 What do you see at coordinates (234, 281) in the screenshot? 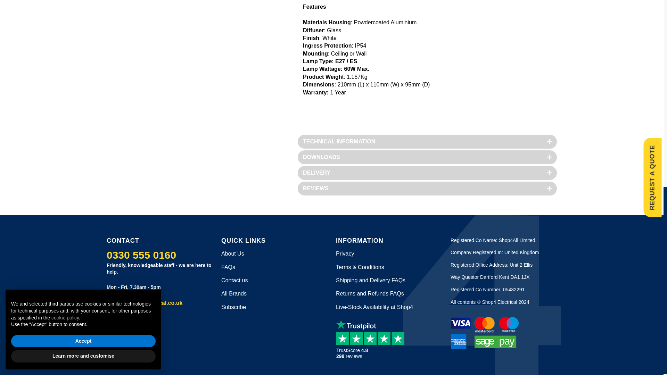
I see `Use our form to contact us` at bounding box center [234, 281].